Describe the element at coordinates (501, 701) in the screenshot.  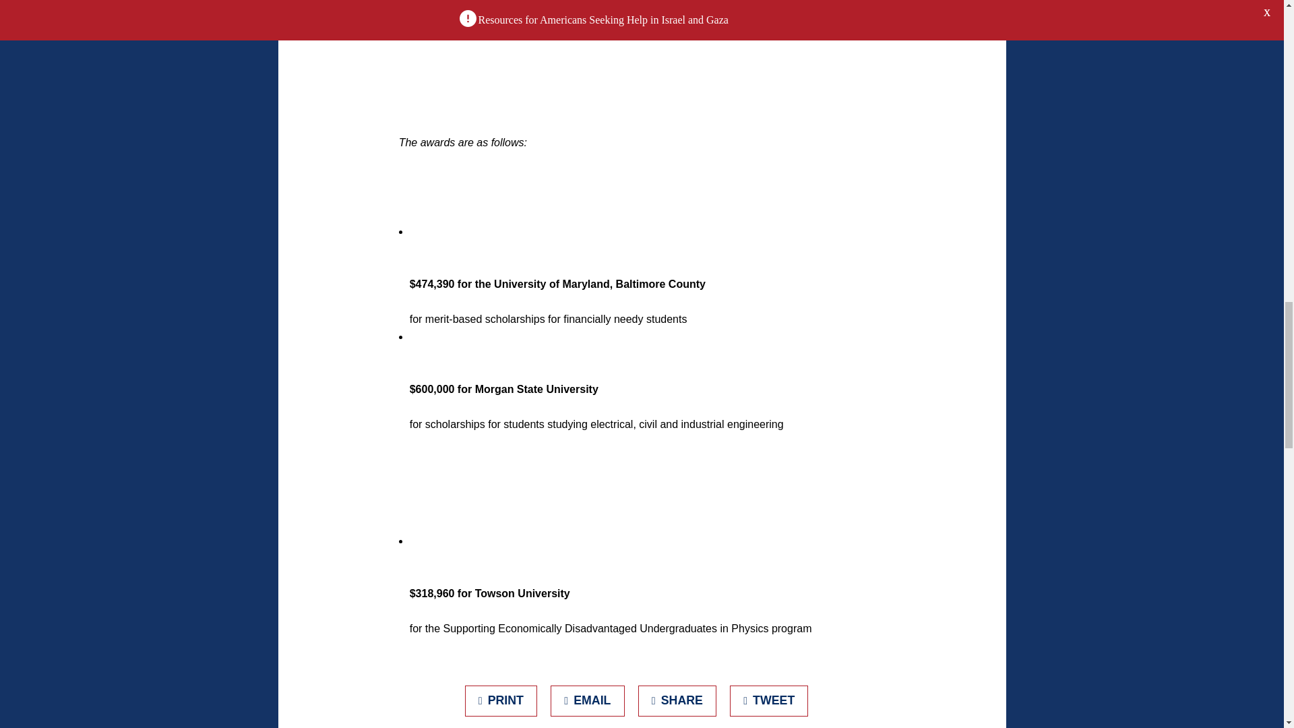
I see `Print` at that location.